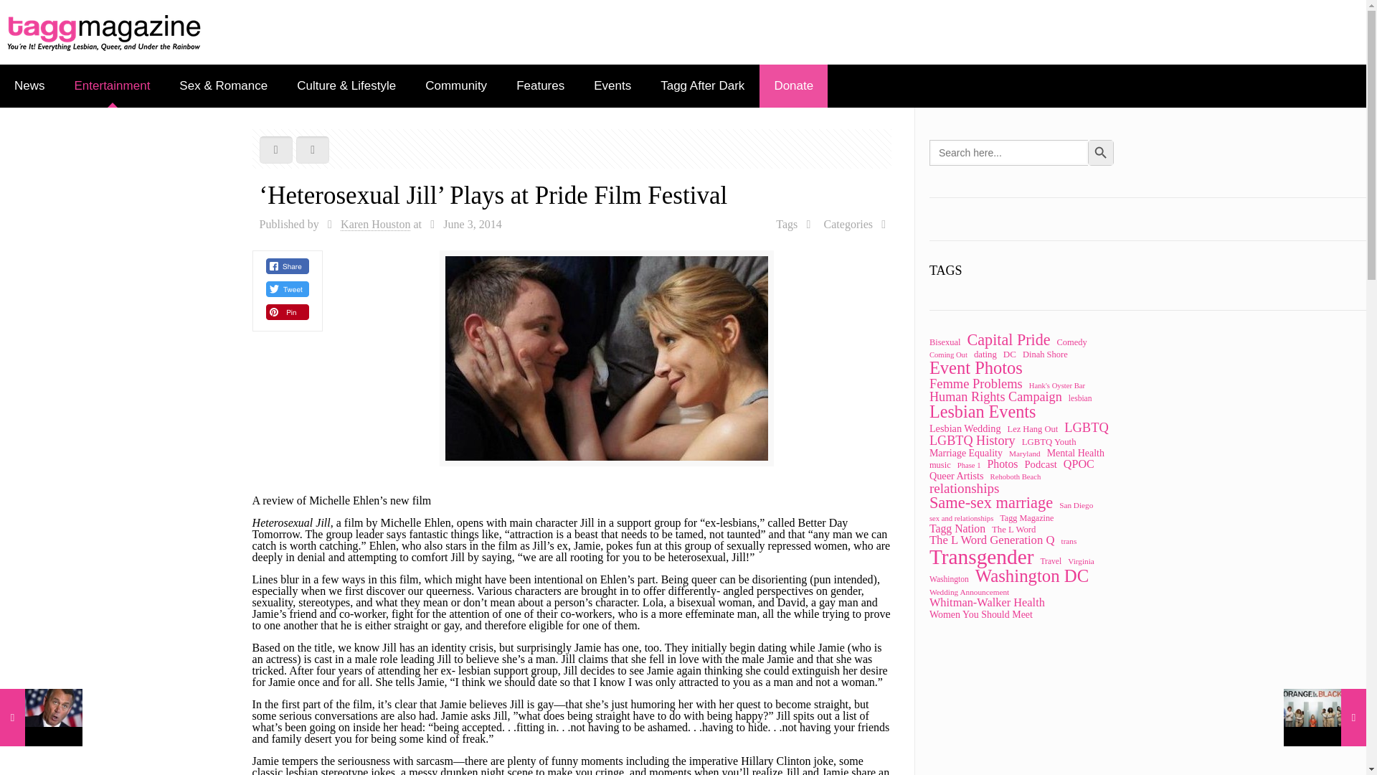  What do you see at coordinates (30, 86) in the screenshot?
I see `News` at bounding box center [30, 86].